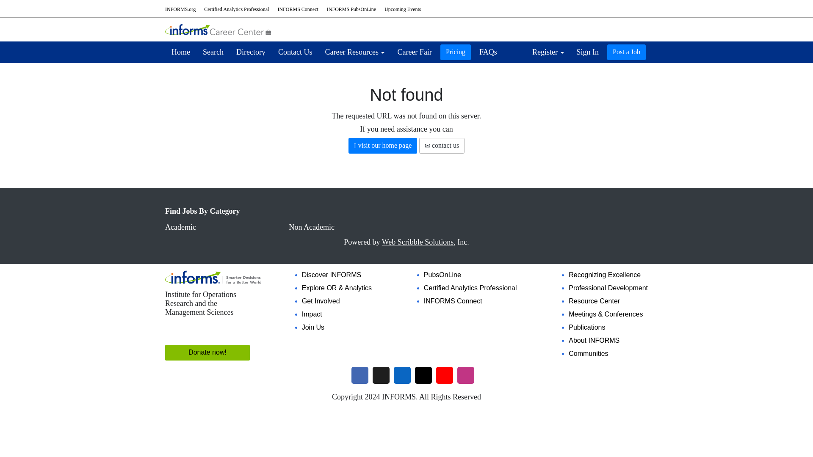  What do you see at coordinates (180, 9) in the screenshot?
I see `INFORMS.org` at bounding box center [180, 9].